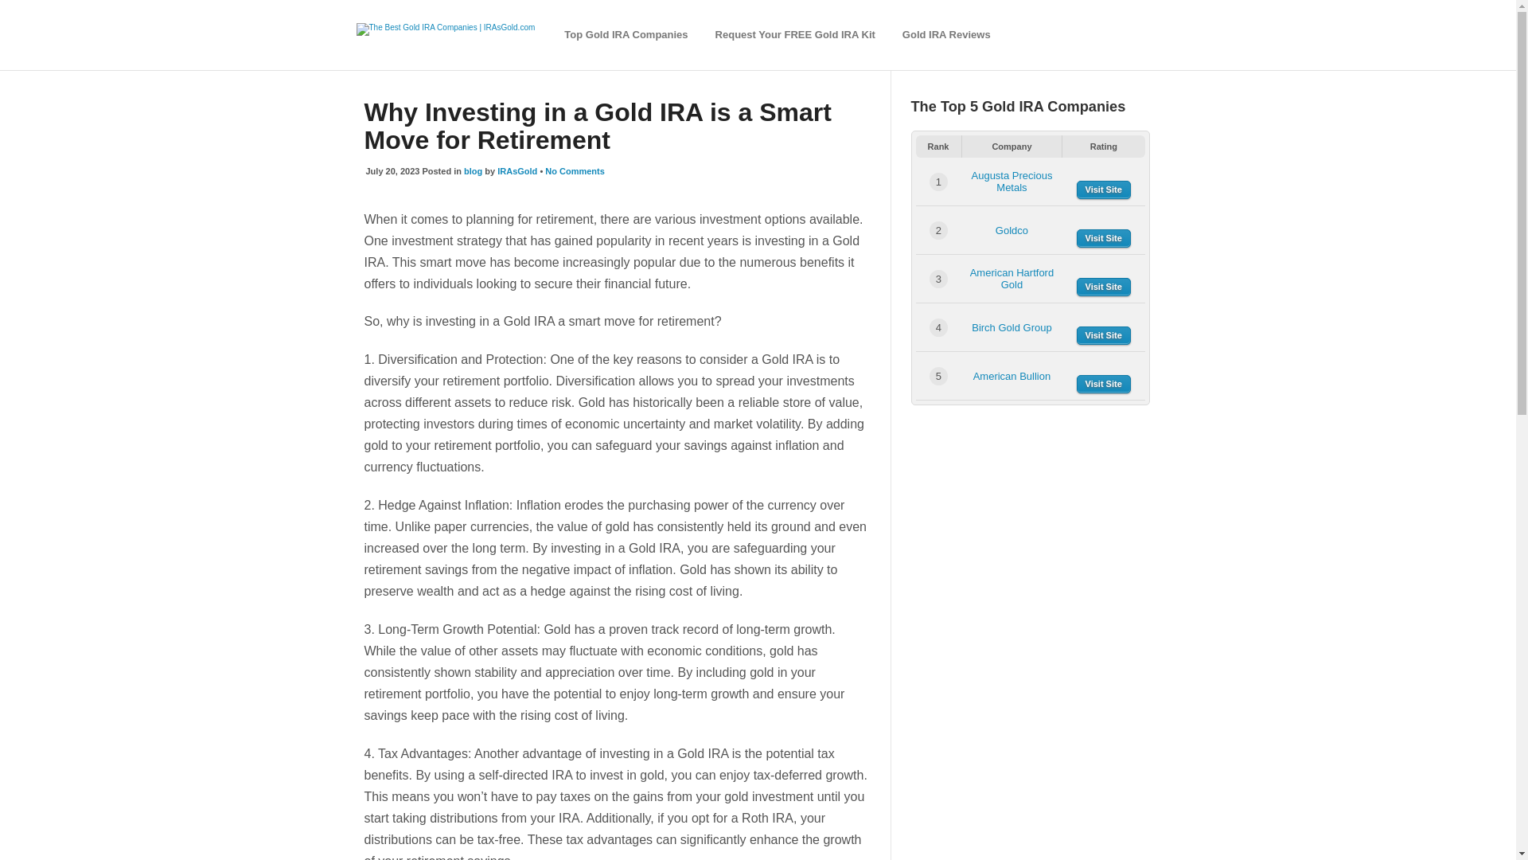  What do you see at coordinates (1103, 336) in the screenshot?
I see `Visit Site` at bounding box center [1103, 336].